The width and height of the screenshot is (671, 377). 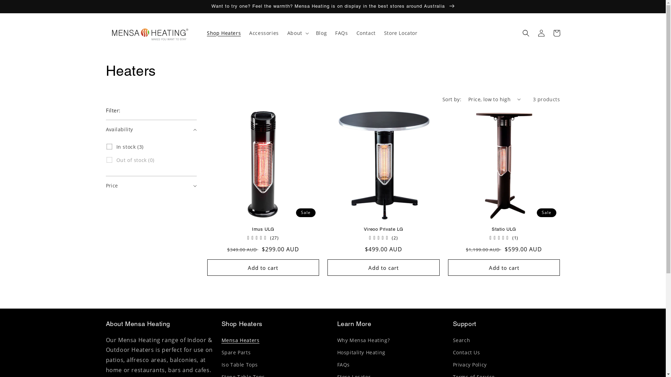 What do you see at coordinates (240, 364) in the screenshot?
I see `Iso Table Tops` at bounding box center [240, 364].